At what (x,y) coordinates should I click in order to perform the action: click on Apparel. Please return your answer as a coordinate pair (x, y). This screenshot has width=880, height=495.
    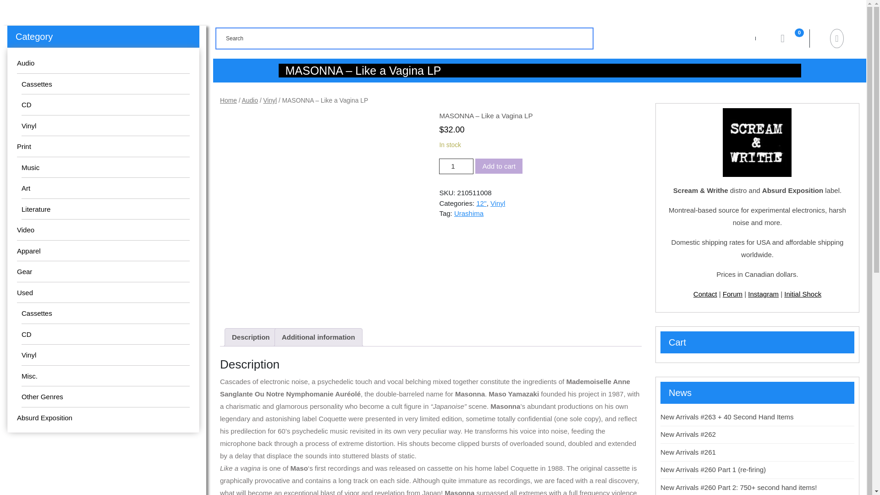
    Looking at the image, I should click on (28, 250).